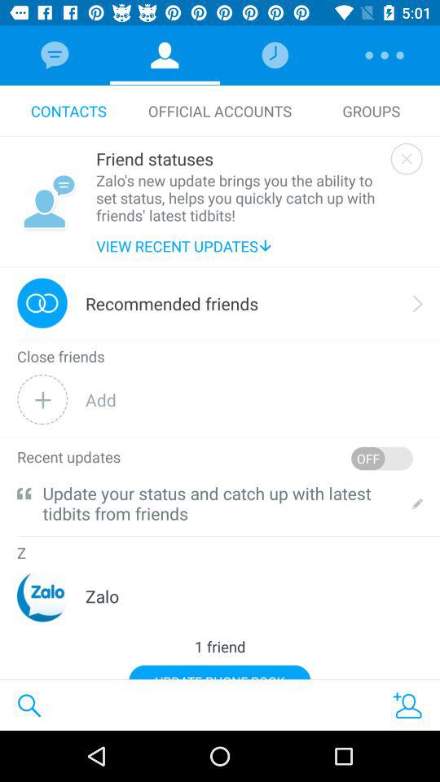 The width and height of the screenshot is (440, 782). What do you see at coordinates (254, 399) in the screenshot?
I see `scroll to the add item` at bounding box center [254, 399].